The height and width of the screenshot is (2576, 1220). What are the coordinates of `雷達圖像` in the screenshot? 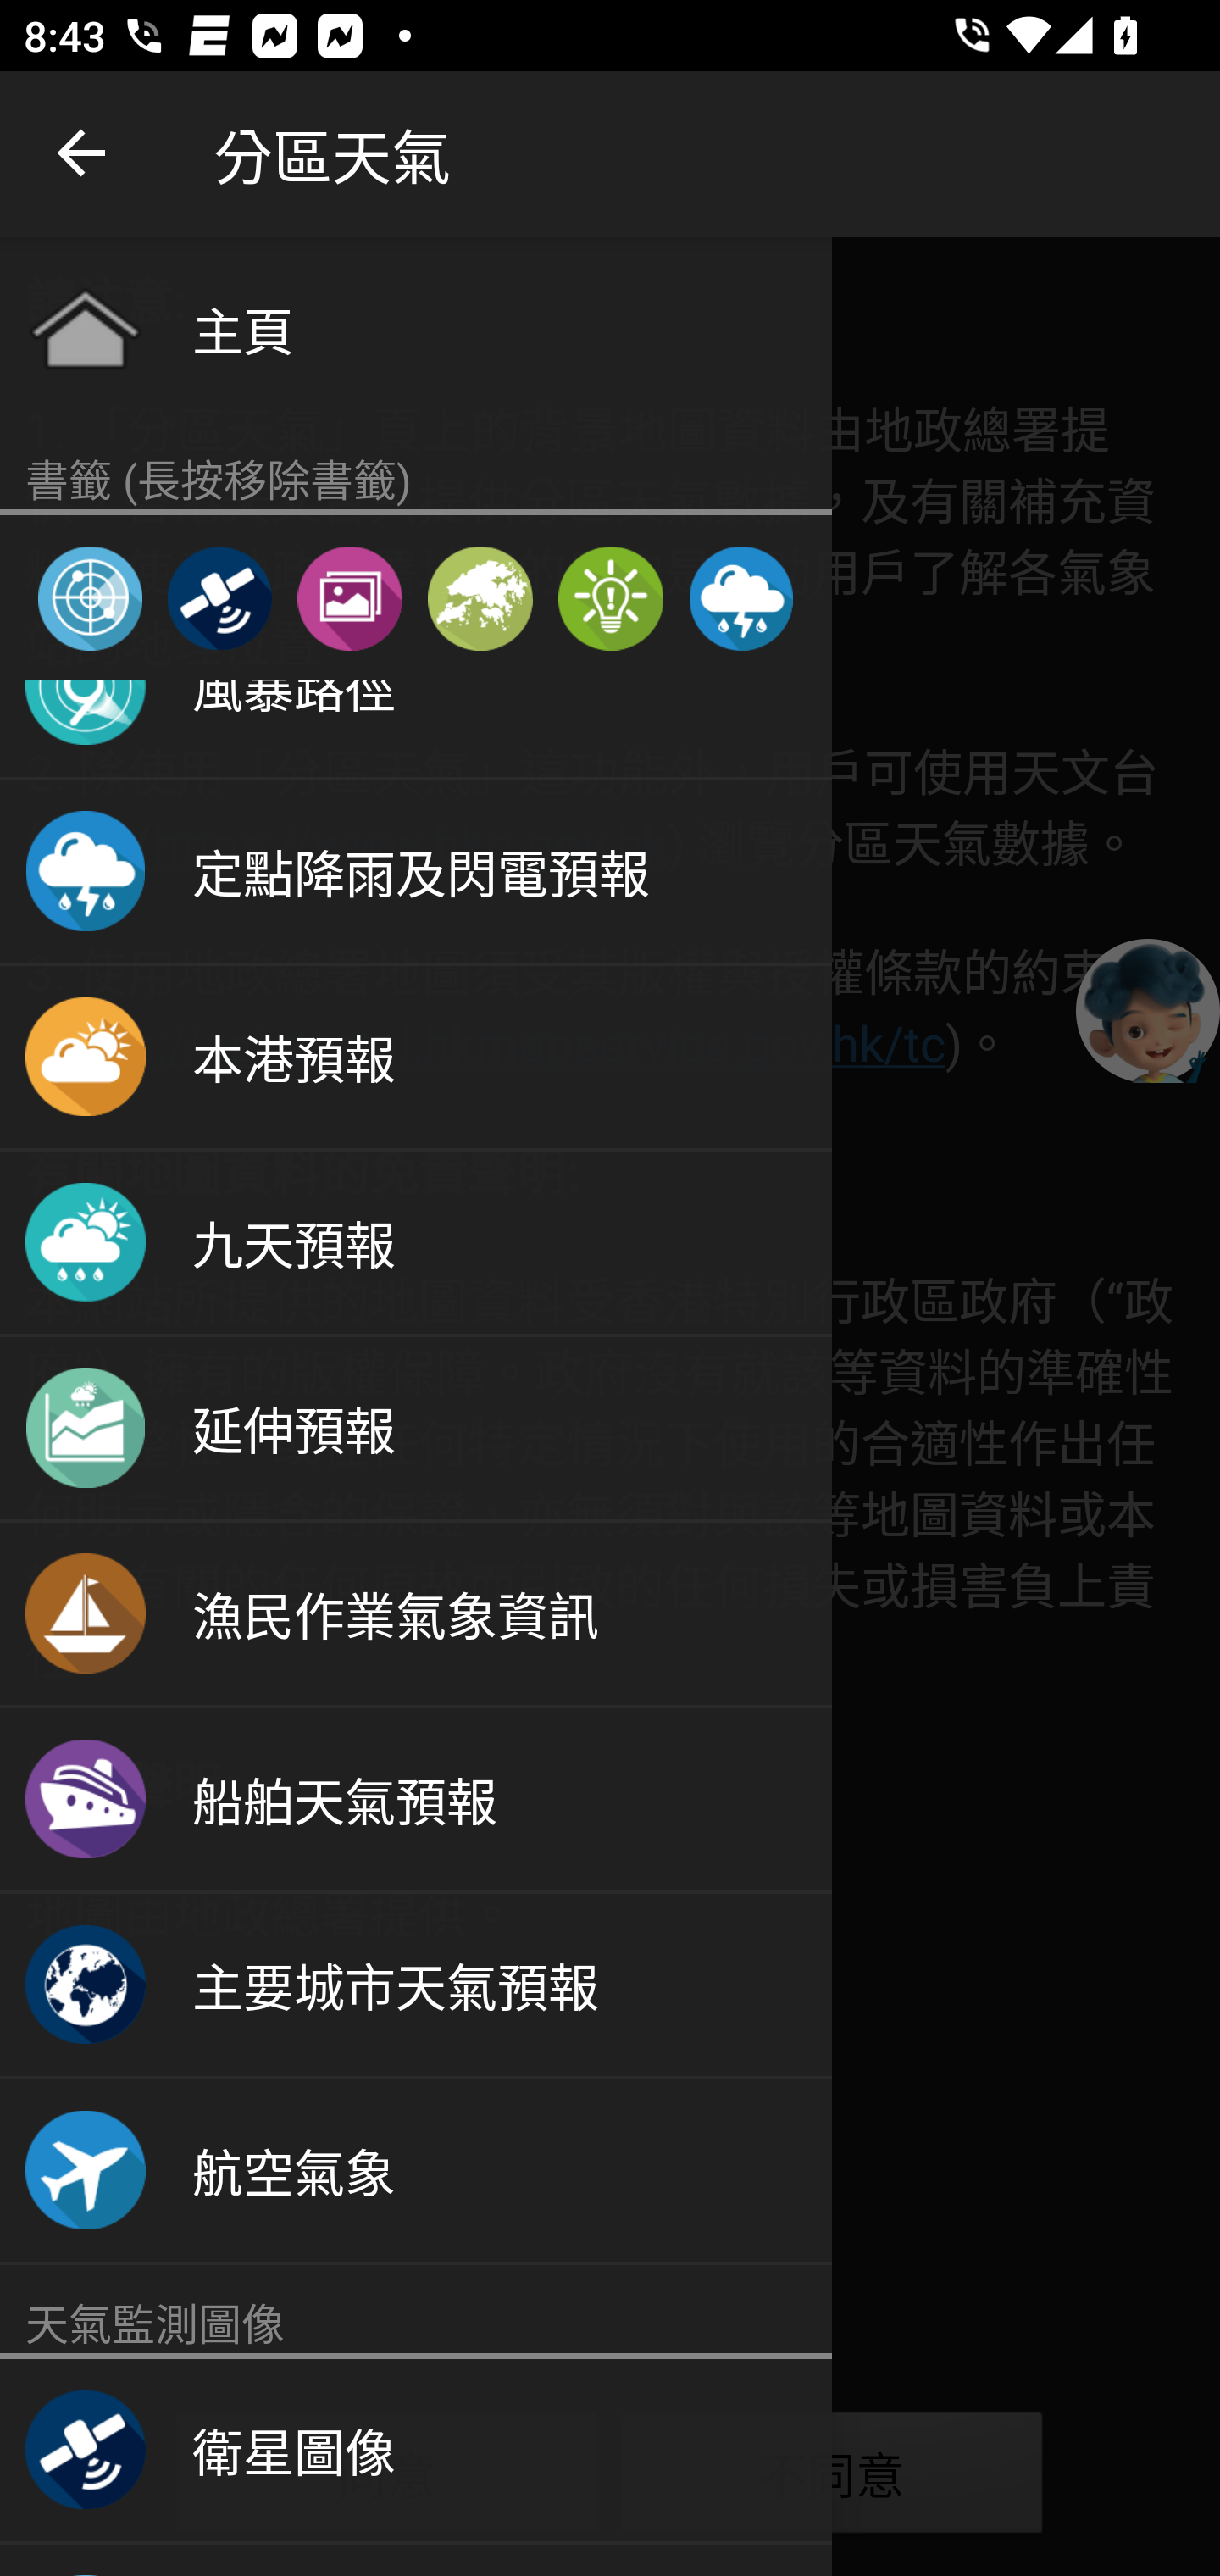 It's located at (90, 598).